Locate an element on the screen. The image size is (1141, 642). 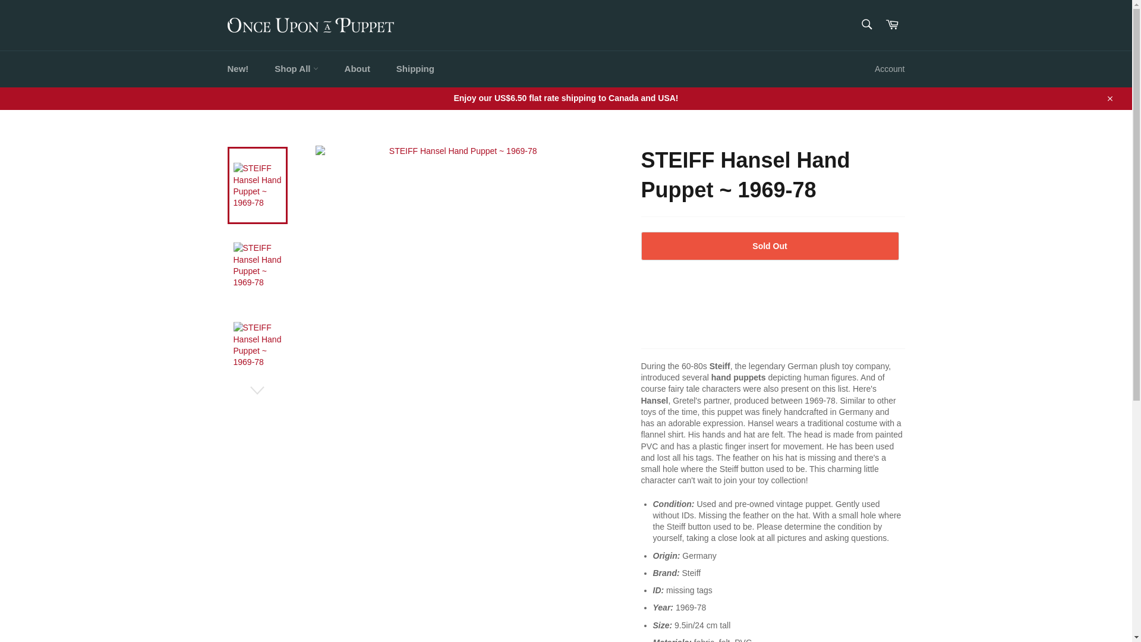
Shop All is located at coordinates (296, 69).